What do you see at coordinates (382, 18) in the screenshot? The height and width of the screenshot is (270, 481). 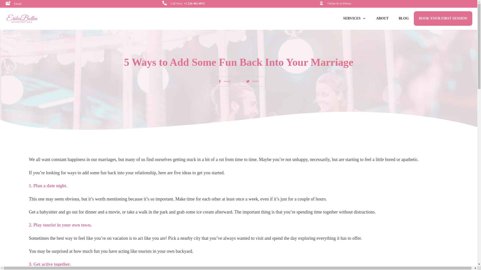 I see `ABOUT` at bounding box center [382, 18].